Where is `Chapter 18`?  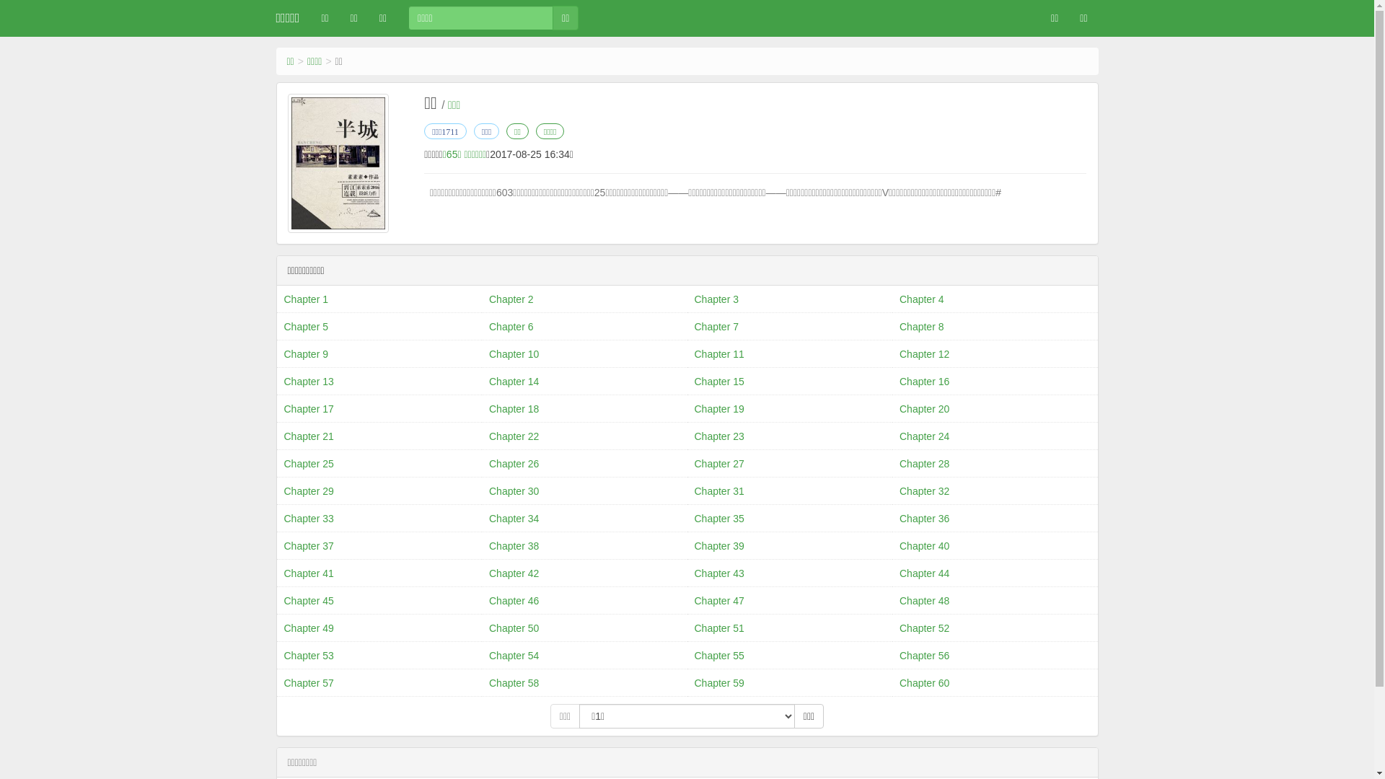 Chapter 18 is located at coordinates (584, 409).